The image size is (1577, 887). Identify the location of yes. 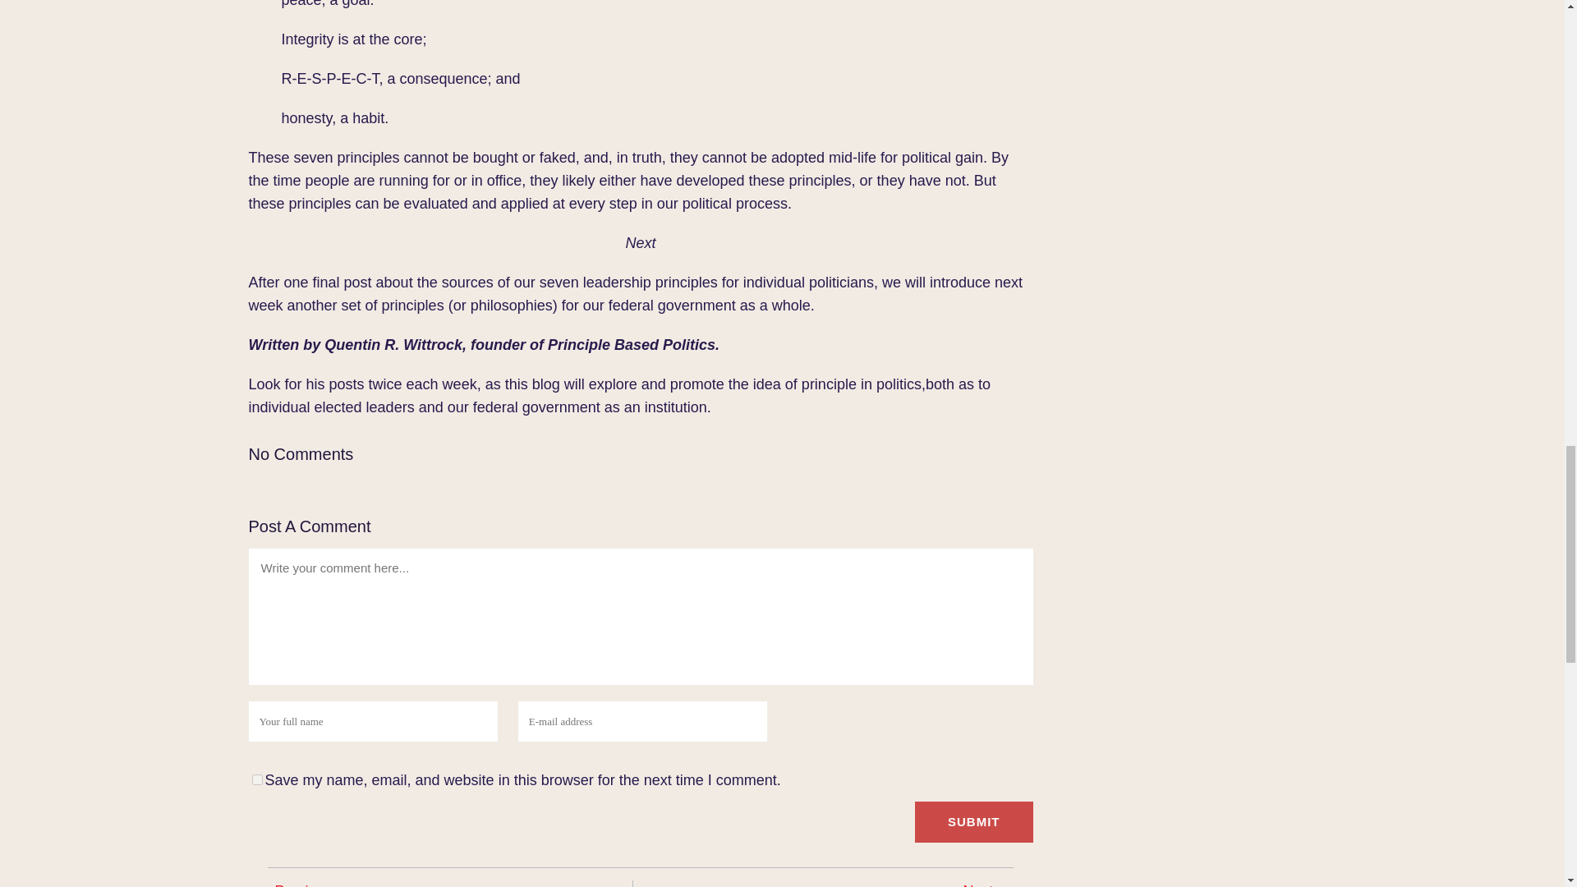
(256, 779).